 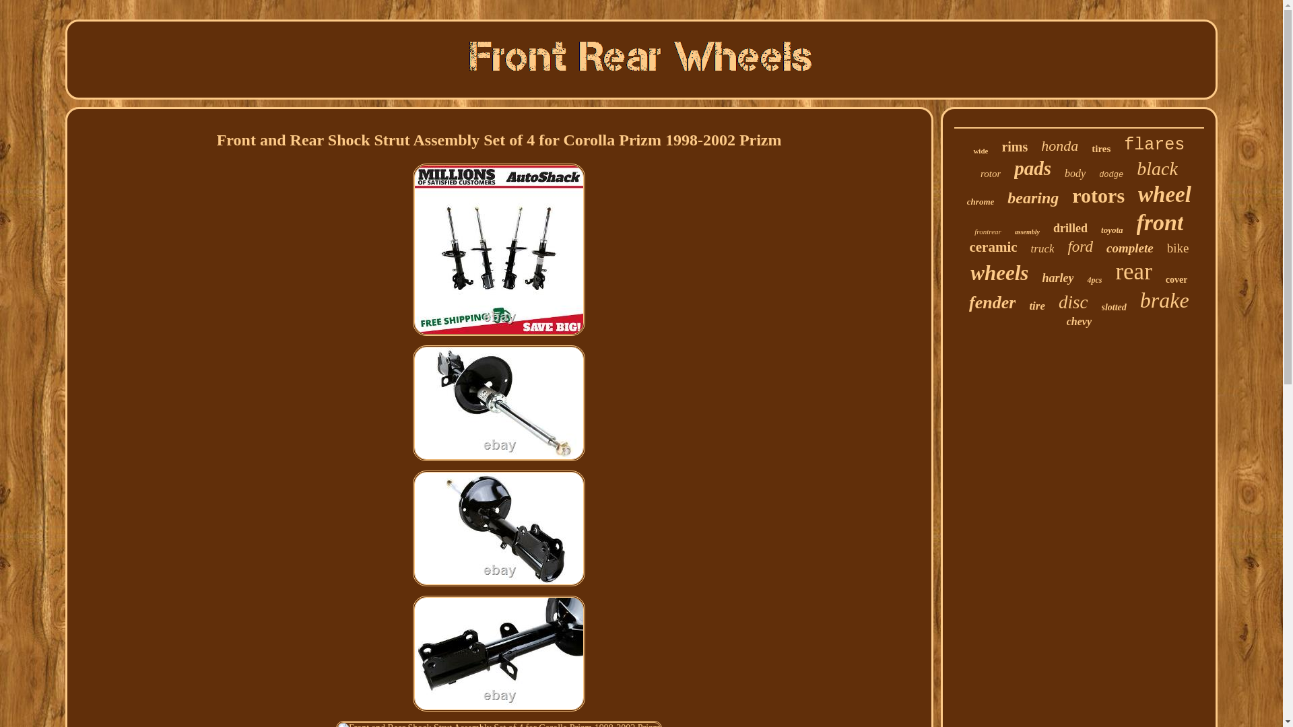 What do you see at coordinates (1070, 228) in the screenshot?
I see `drilled` at bounding box center [1070, 228].